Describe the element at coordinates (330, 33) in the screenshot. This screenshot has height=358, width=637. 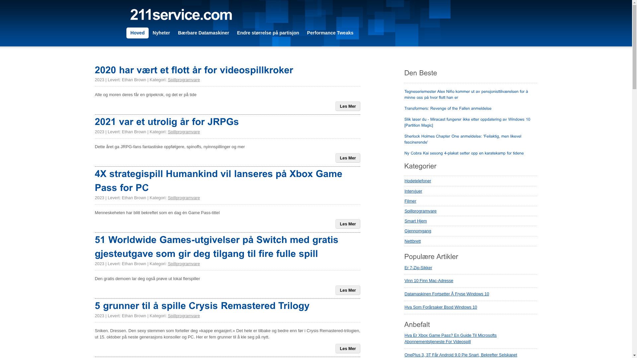
I see `Performance Tweaks` at that location.